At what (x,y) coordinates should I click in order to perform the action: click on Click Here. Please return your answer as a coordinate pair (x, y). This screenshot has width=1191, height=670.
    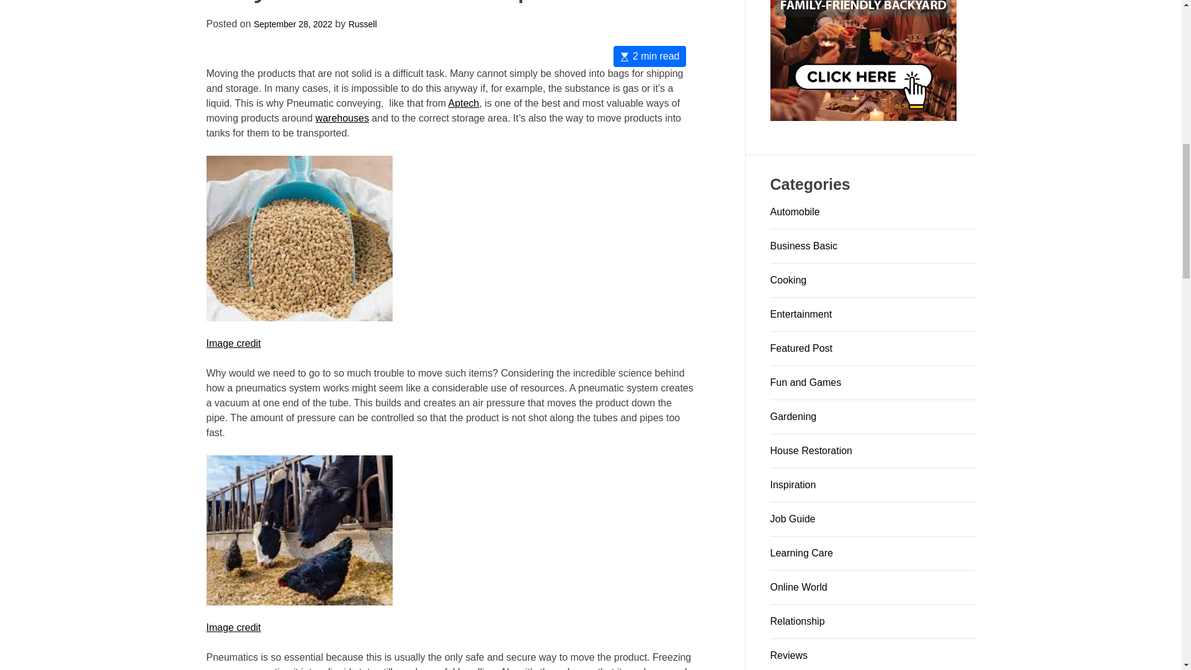
    Looking at the image, I should click on (863, 61).